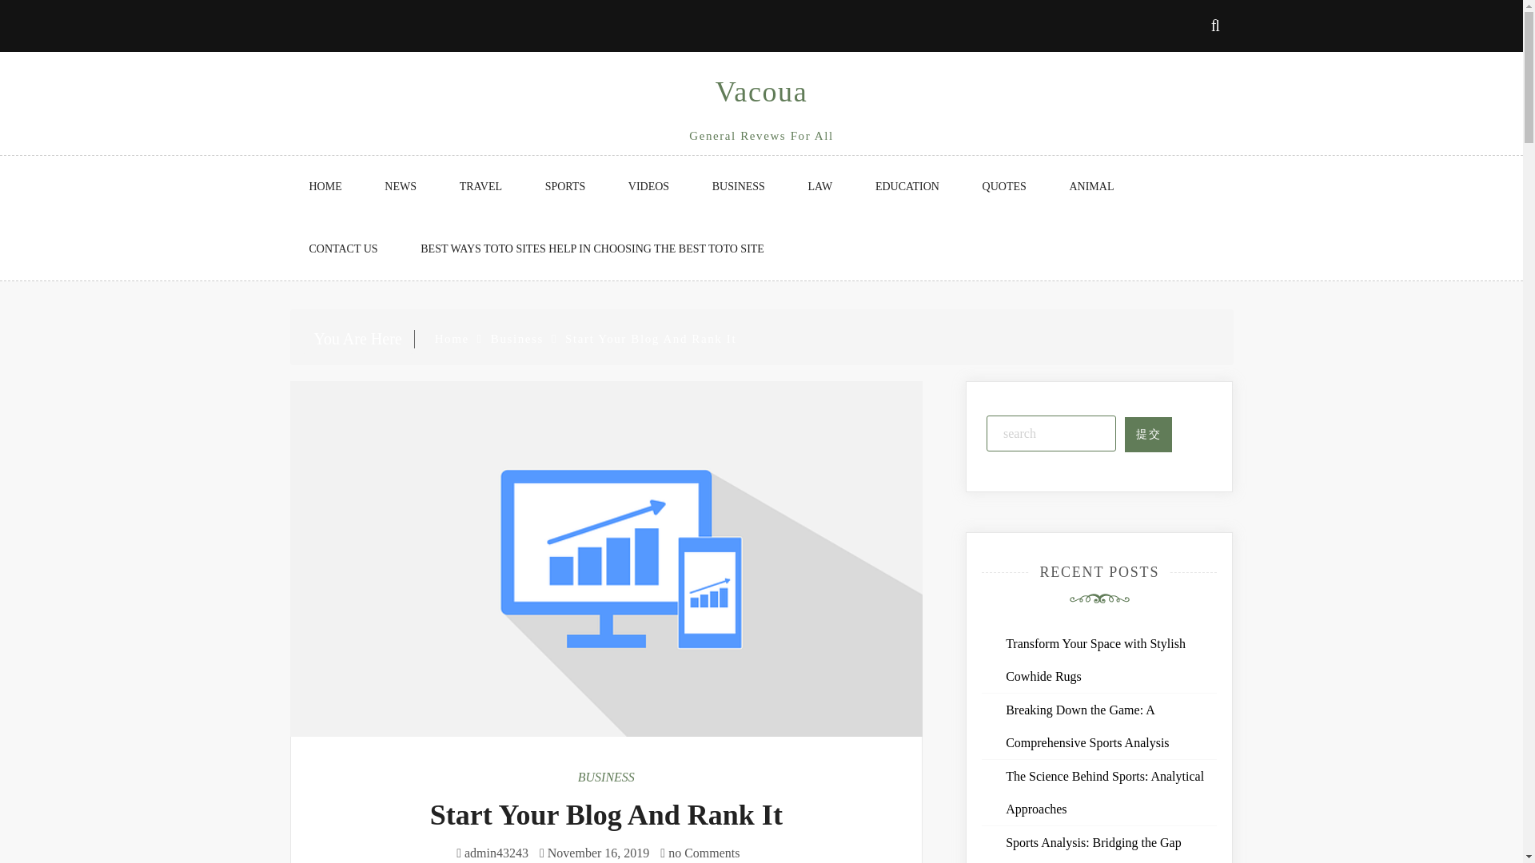  I want to click on Breaking Down the Game: A Comprehensive Sports Analysis, so click(1086, 726).